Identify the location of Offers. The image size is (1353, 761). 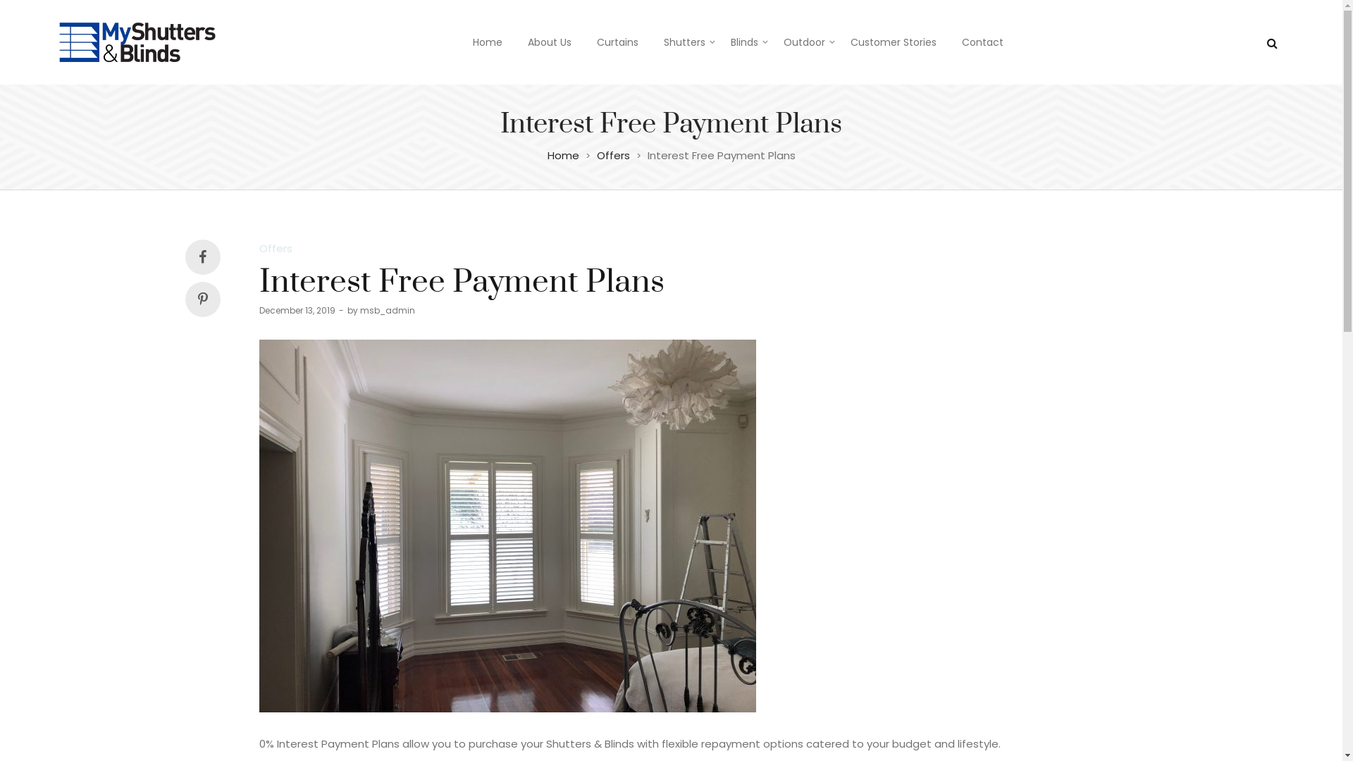
(276, 248).